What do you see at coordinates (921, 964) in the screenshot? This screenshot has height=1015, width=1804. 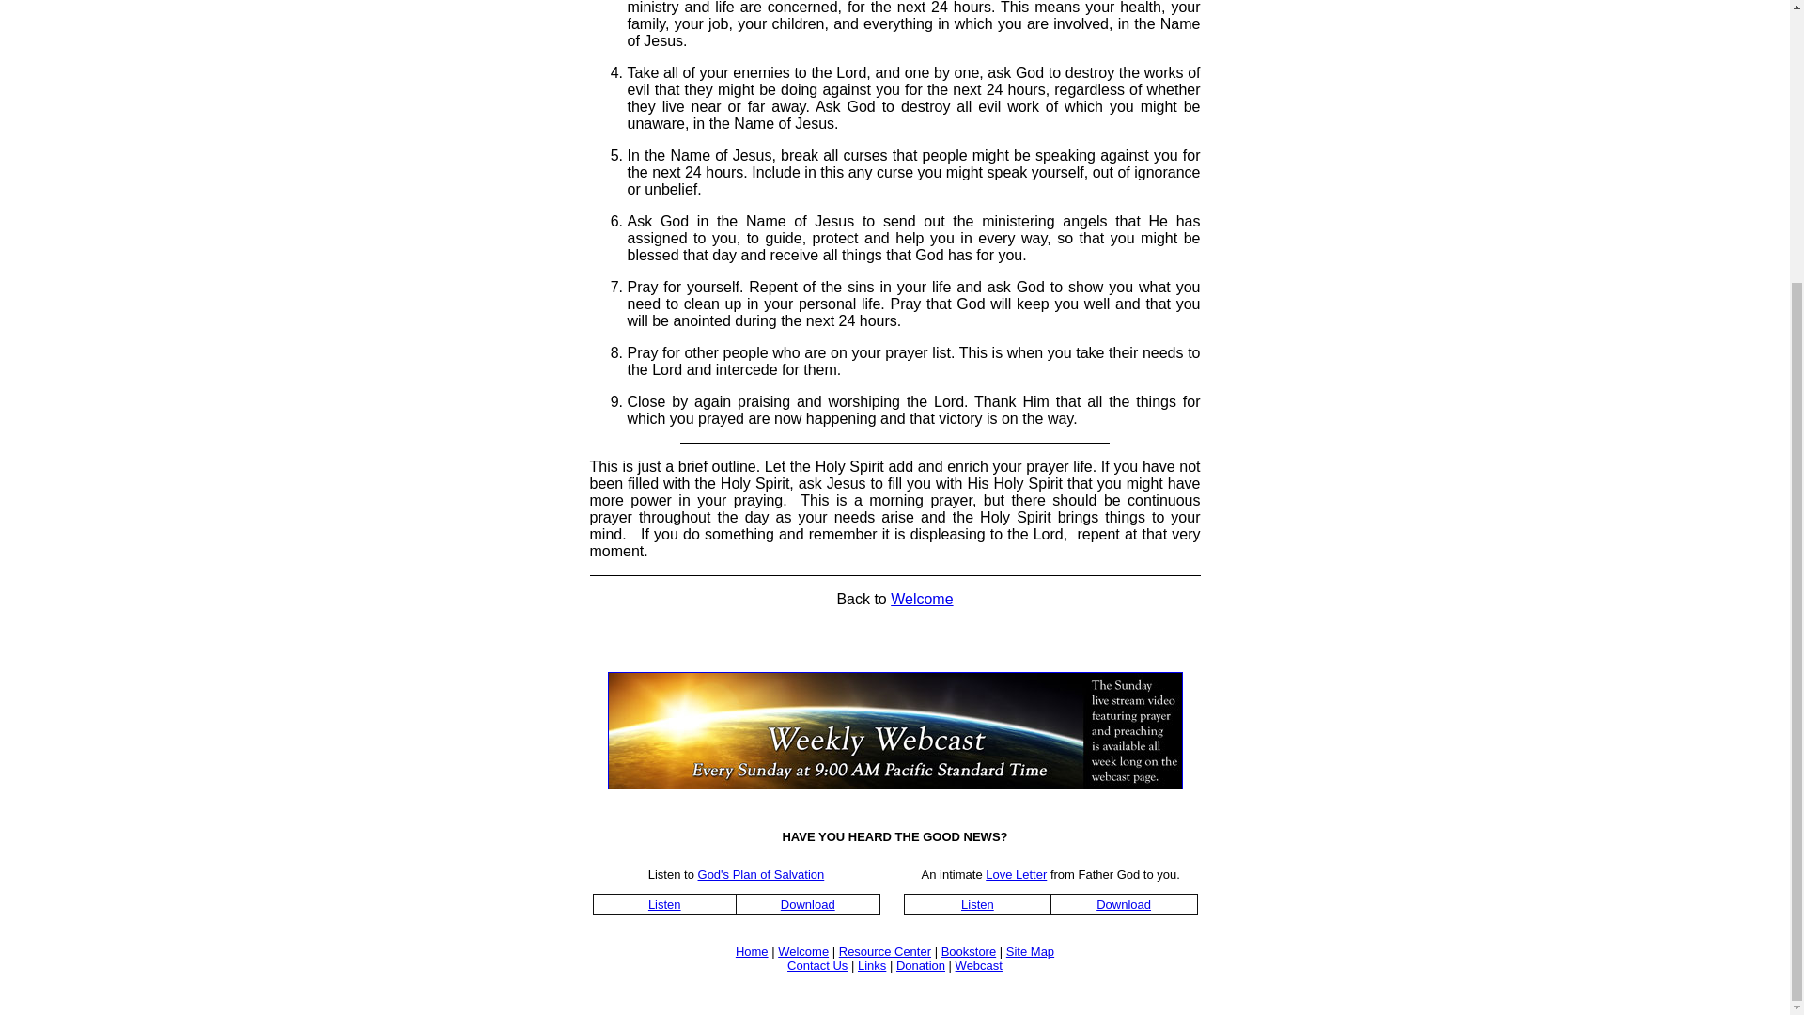 I see `Donation` at bounding box center [921, 964].